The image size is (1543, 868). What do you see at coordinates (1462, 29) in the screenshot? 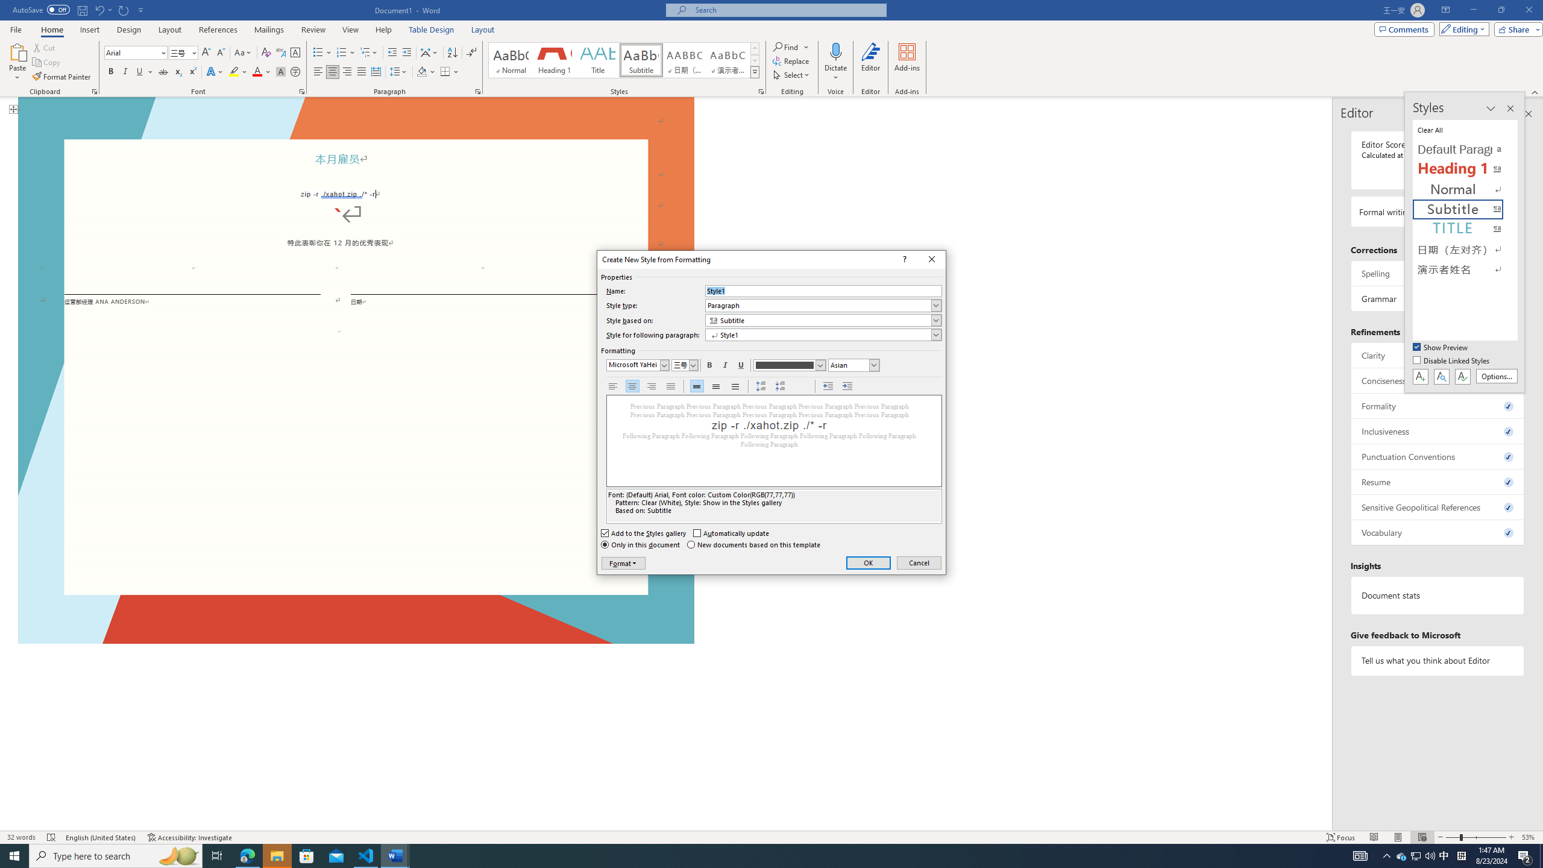
I see `Editing` at bounding box center [1462, 29].